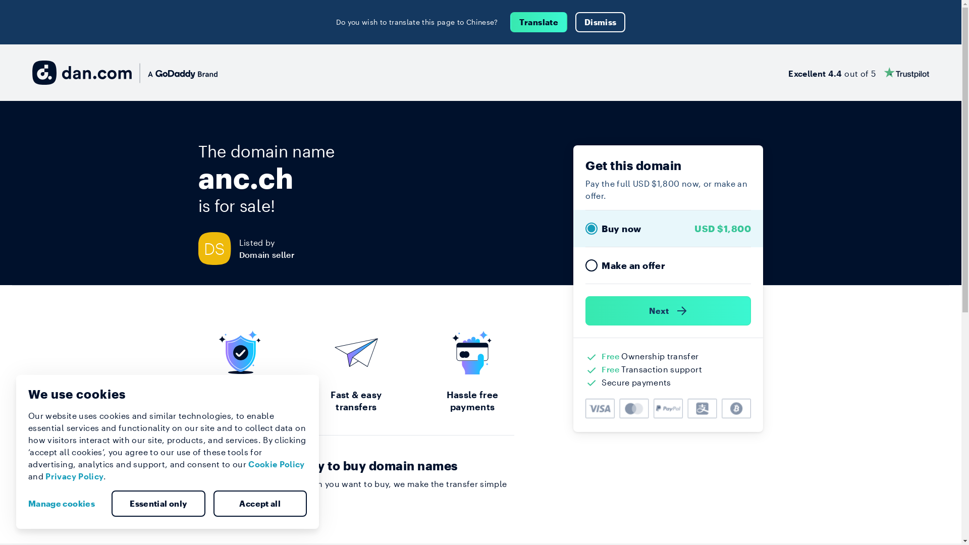 The height and width of the screenshot is (545, 969). What do you see at coordinates (260, 504) in the screenshot?
I see `Accept all` at bounding box center [260, 504].